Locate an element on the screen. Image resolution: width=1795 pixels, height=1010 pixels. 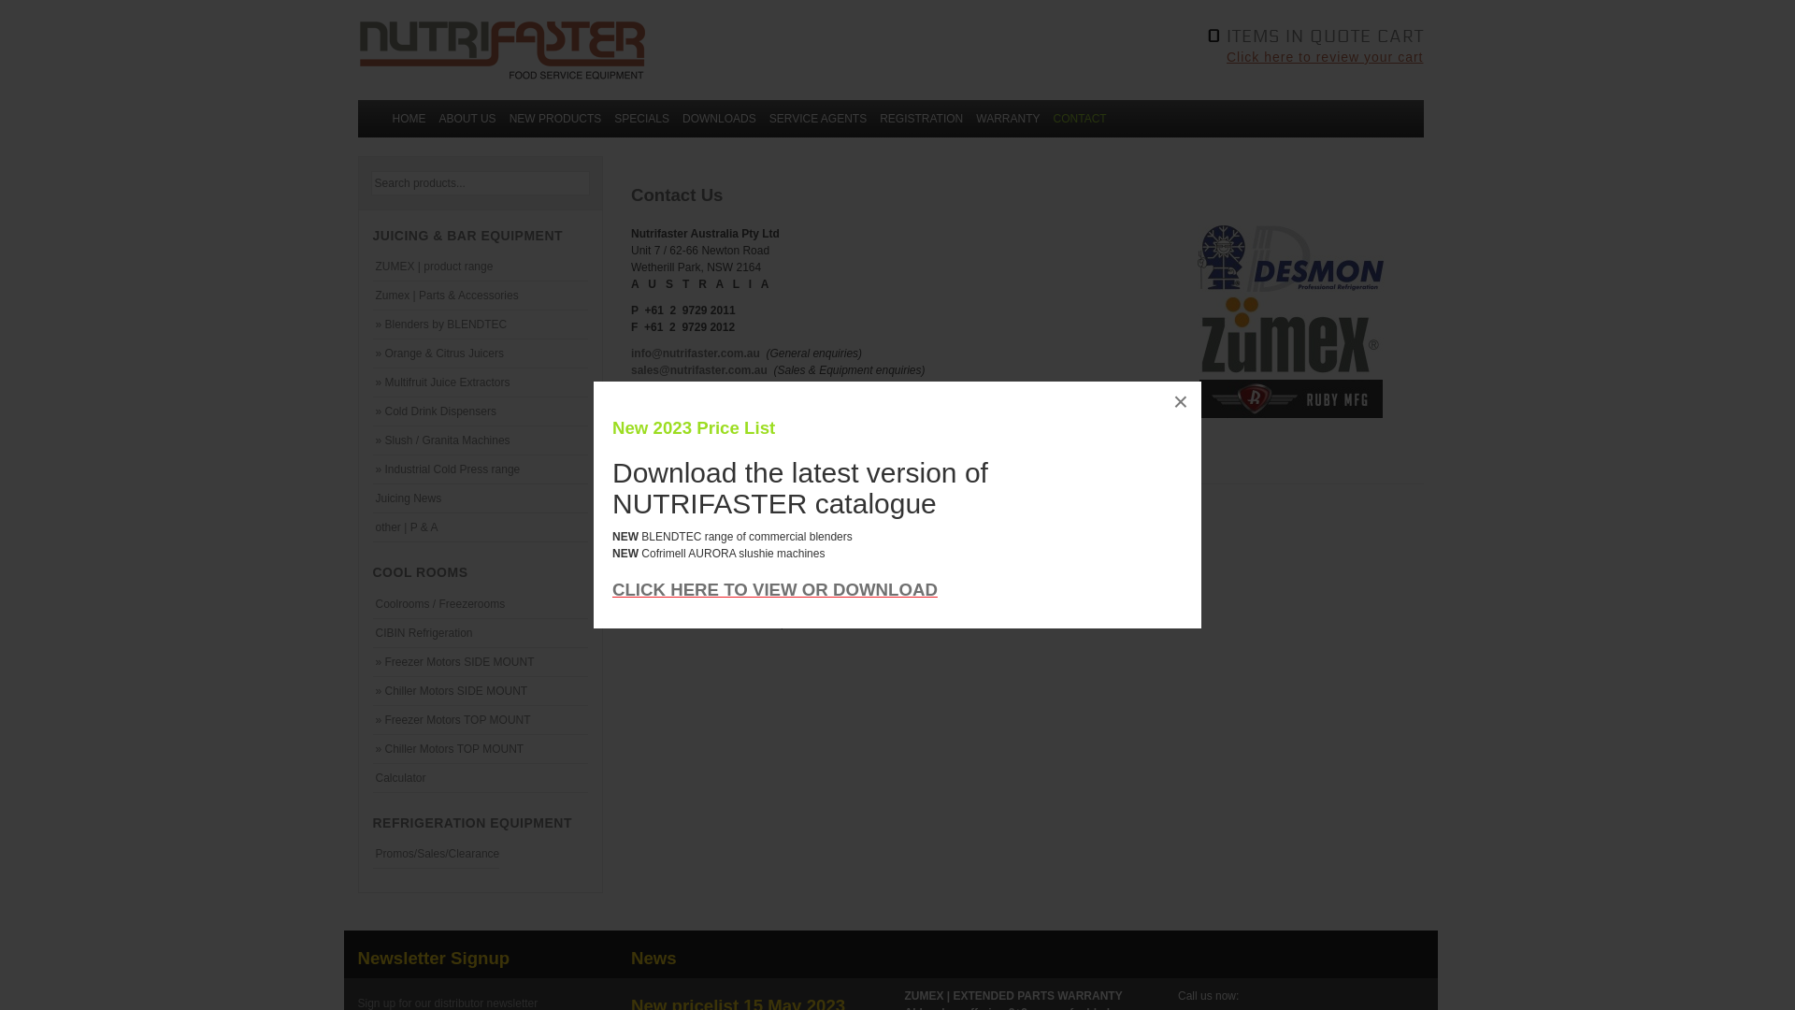
CIBIN Refrigeration is located at coordinates (481, 633).